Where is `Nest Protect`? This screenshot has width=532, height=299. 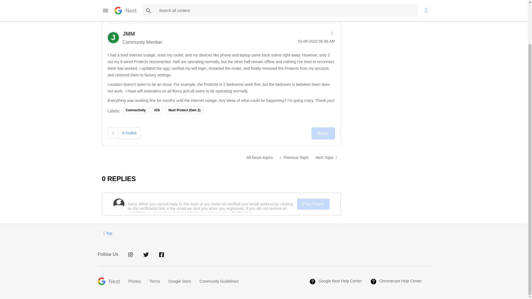 Nest Protect is located at coordinates (259, 157).